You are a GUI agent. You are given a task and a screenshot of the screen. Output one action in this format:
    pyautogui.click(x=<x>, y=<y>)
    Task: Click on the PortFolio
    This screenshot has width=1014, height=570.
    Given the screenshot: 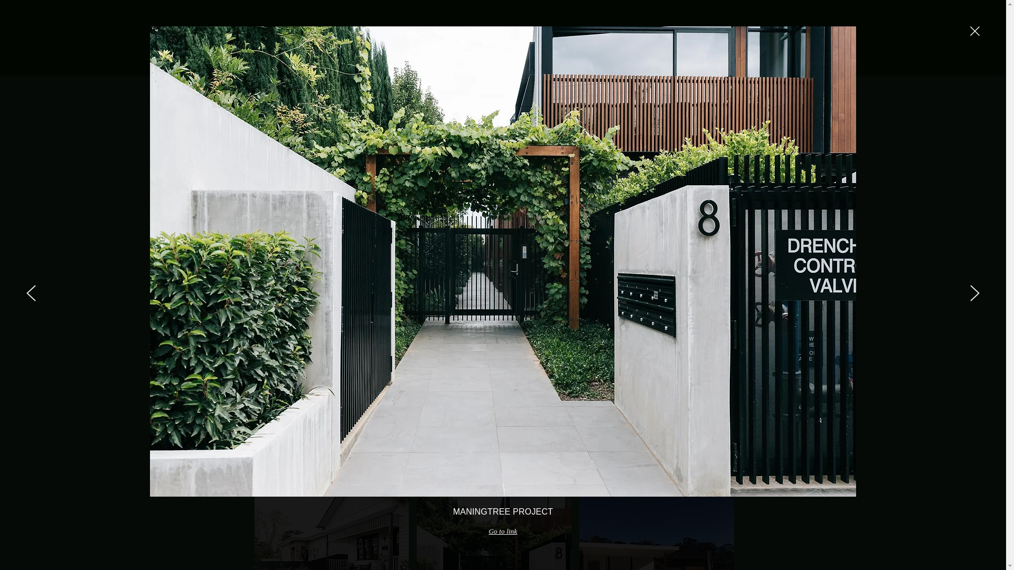 What is the action you would take?
    pyautogui.click(x=500, y=33)
    